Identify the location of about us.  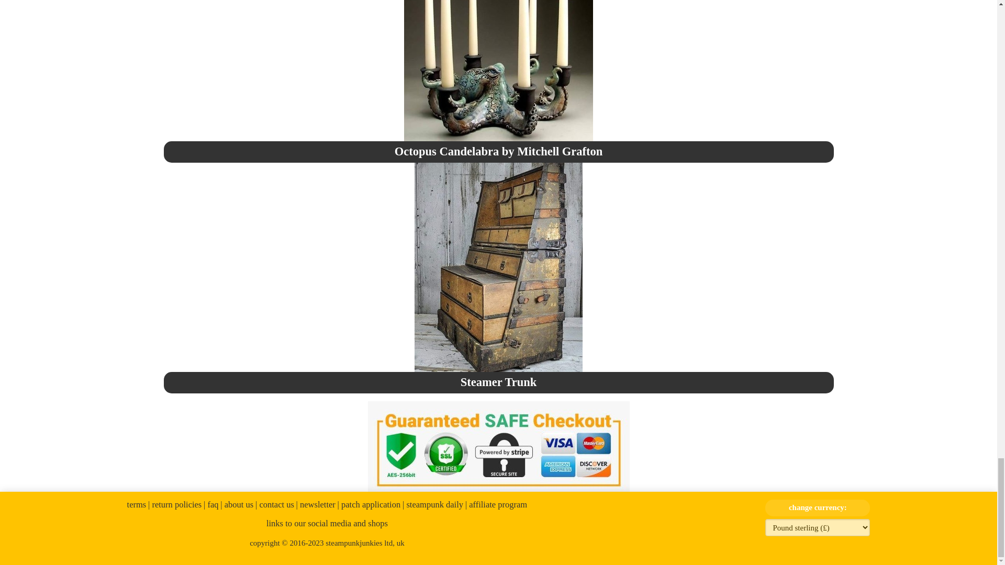
(237, 504).